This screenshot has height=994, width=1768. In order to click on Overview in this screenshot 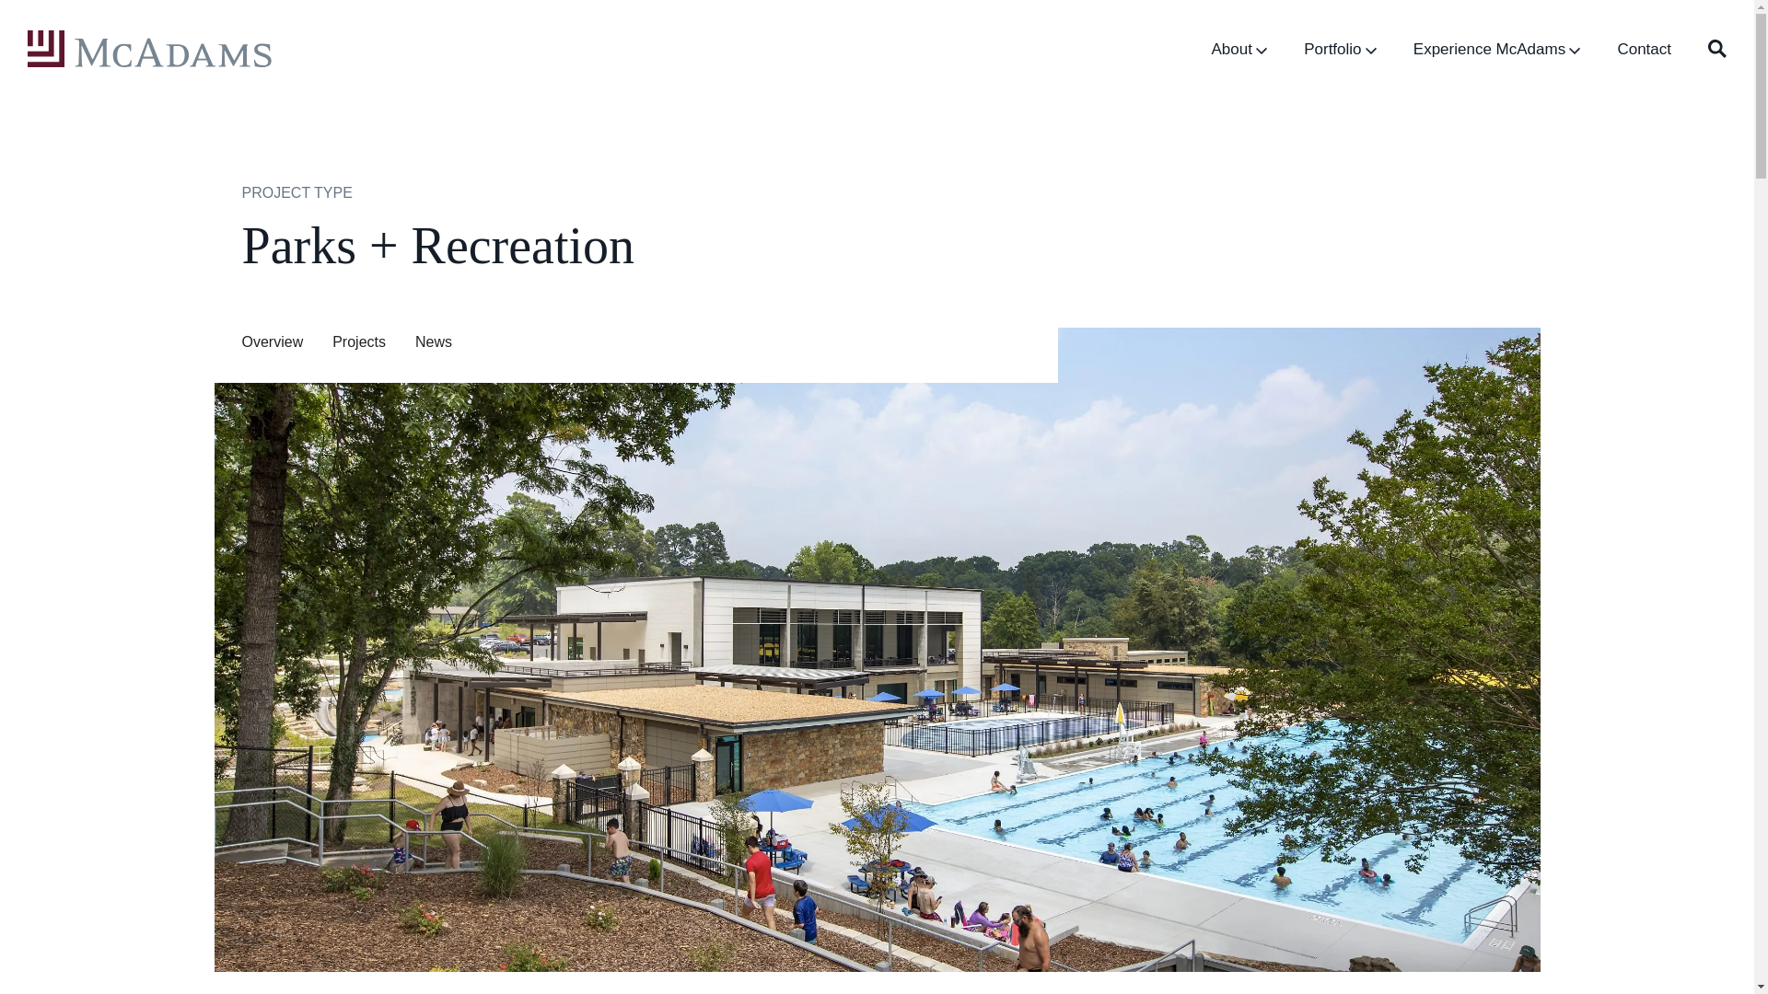, I will do `click(271, 341)`.